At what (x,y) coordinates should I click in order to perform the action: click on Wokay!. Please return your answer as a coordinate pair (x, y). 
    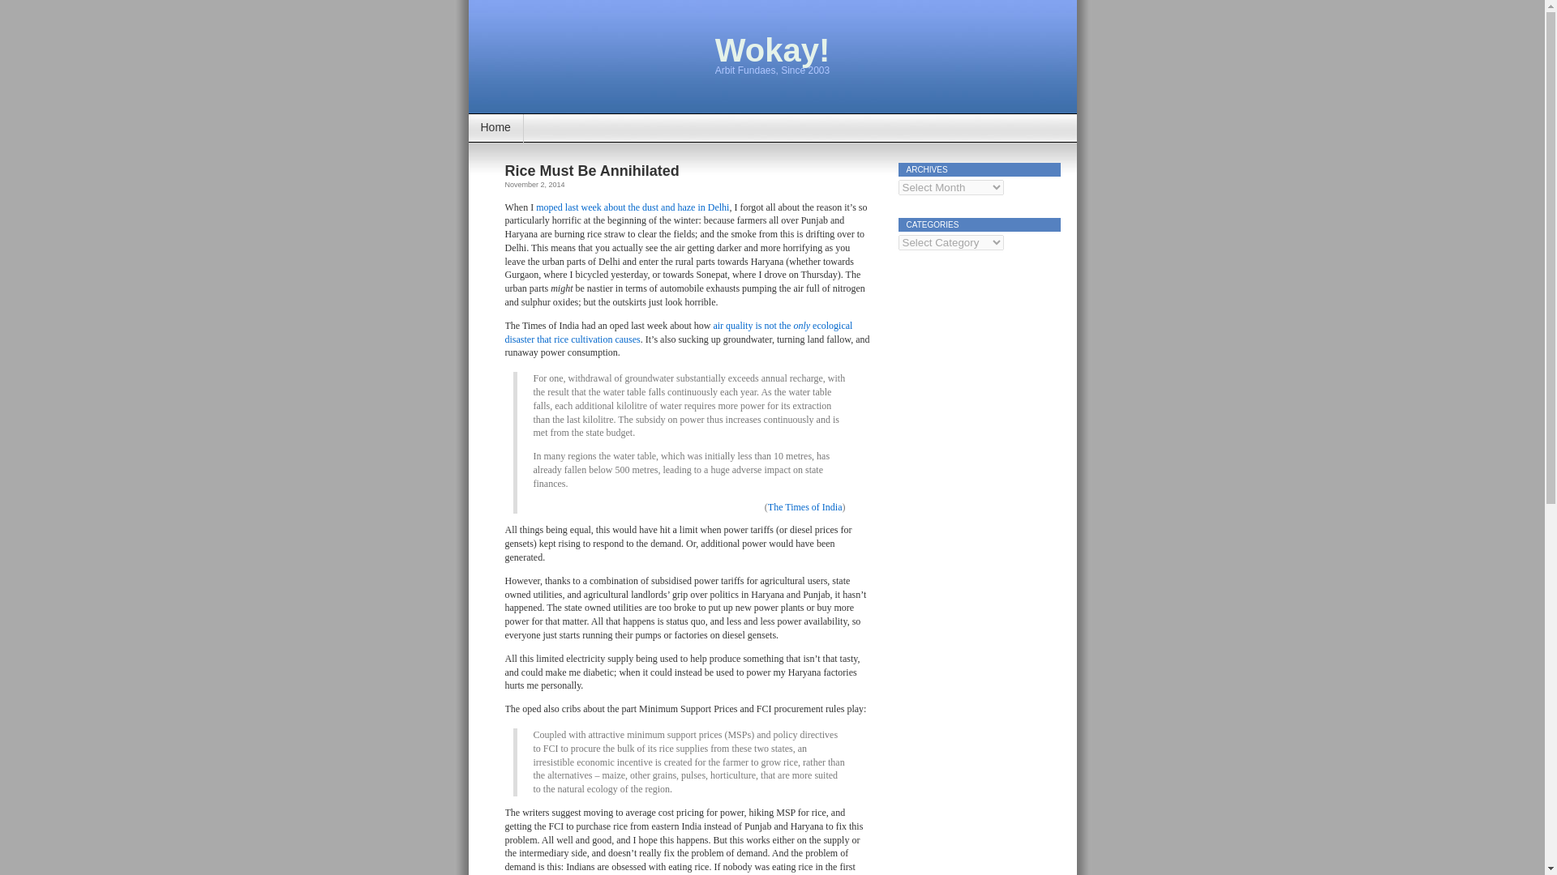
    Looking at the image, I should click on (772, 50).